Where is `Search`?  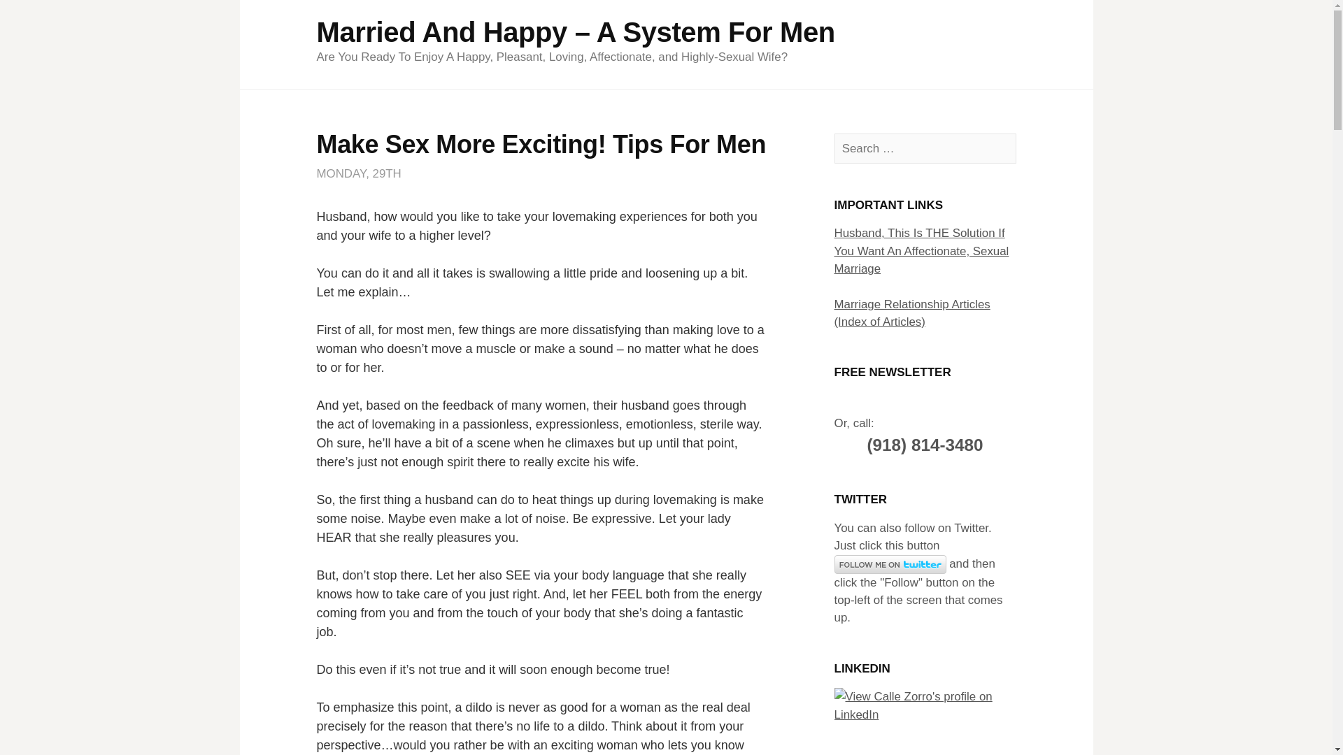 Search is located at coordinates (36, 15).